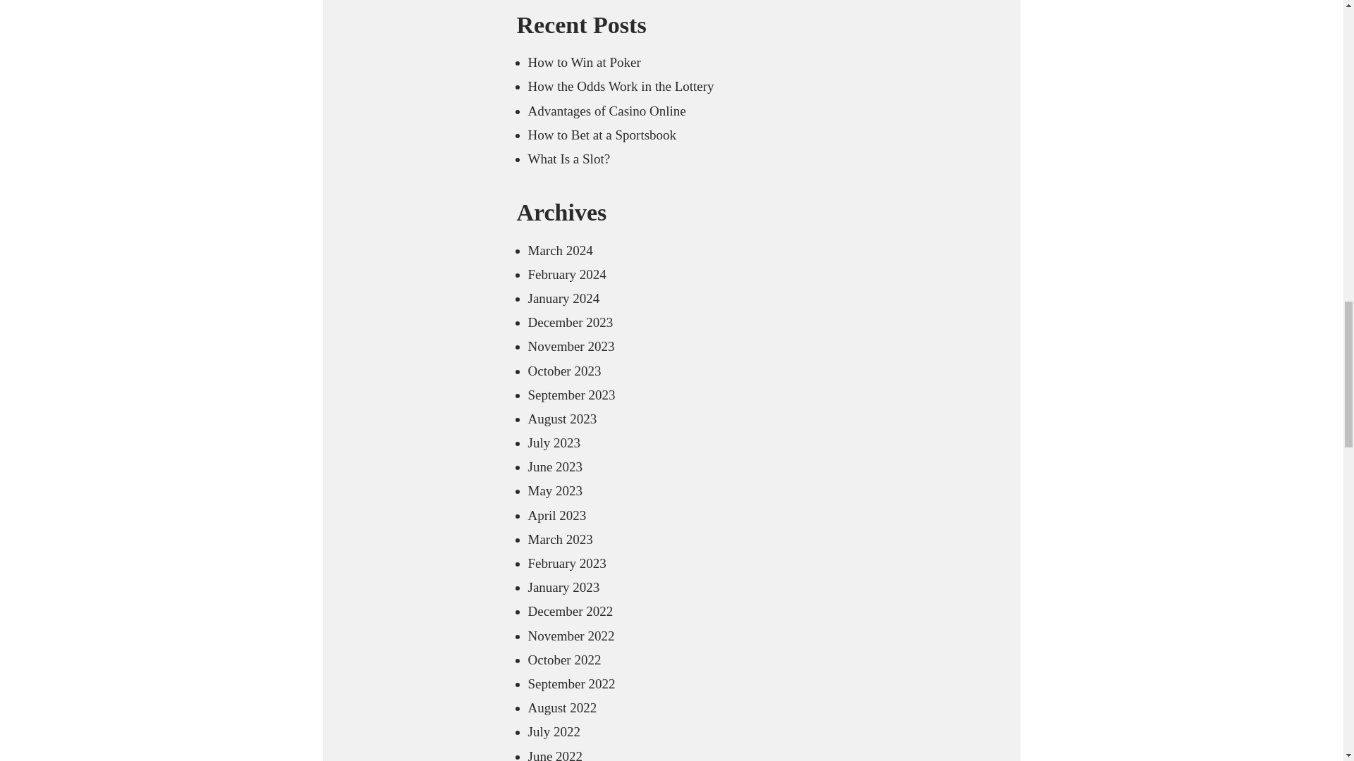 This screenshot has width=1354, height=761. Describe the element at coordinates (571, 395) in the screenshot. I see `September 2023` at that location.